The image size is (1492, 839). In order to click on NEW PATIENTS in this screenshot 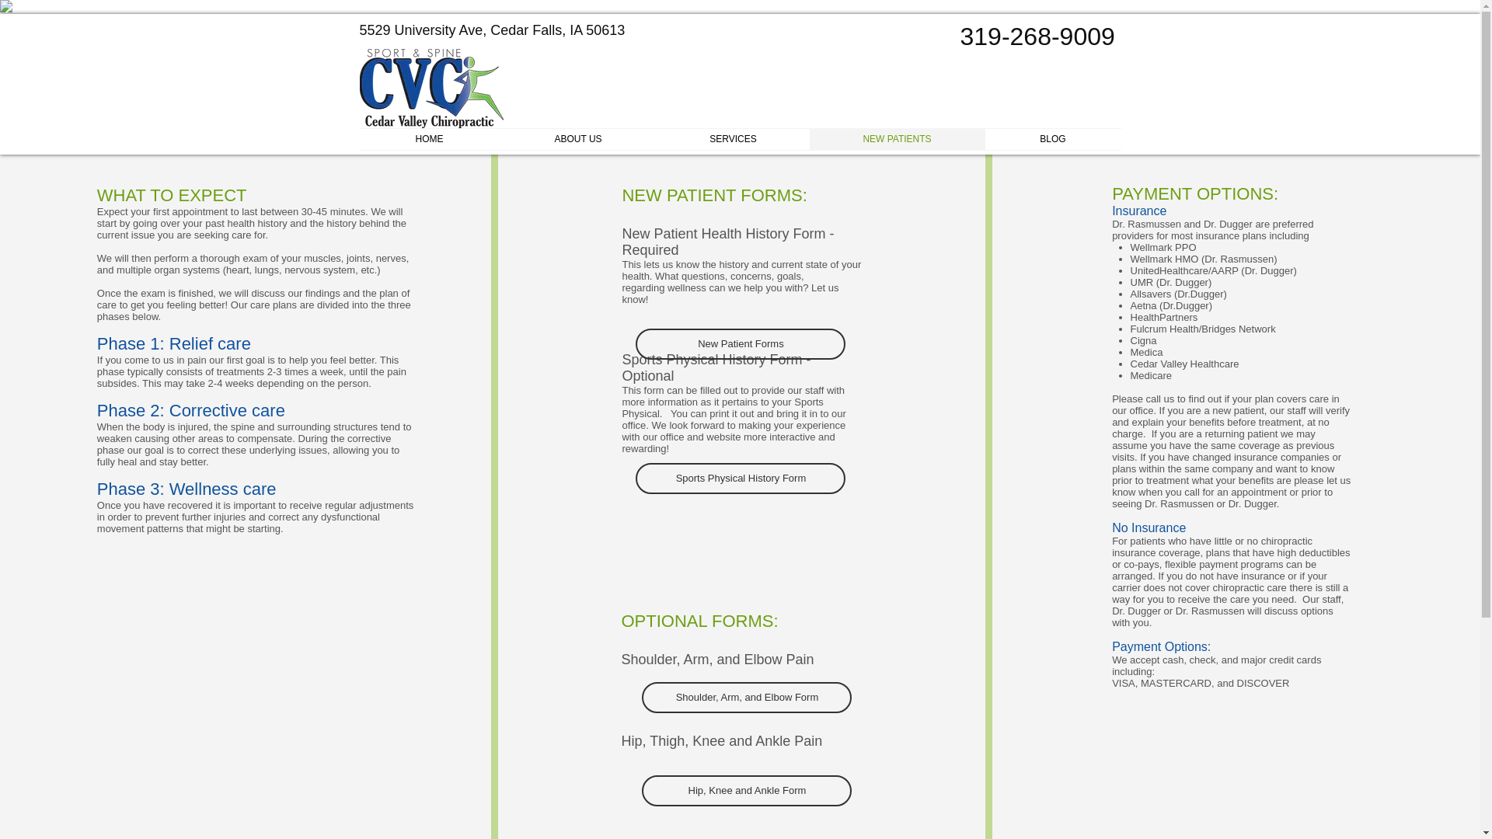, I will do `click(897, 140)`.